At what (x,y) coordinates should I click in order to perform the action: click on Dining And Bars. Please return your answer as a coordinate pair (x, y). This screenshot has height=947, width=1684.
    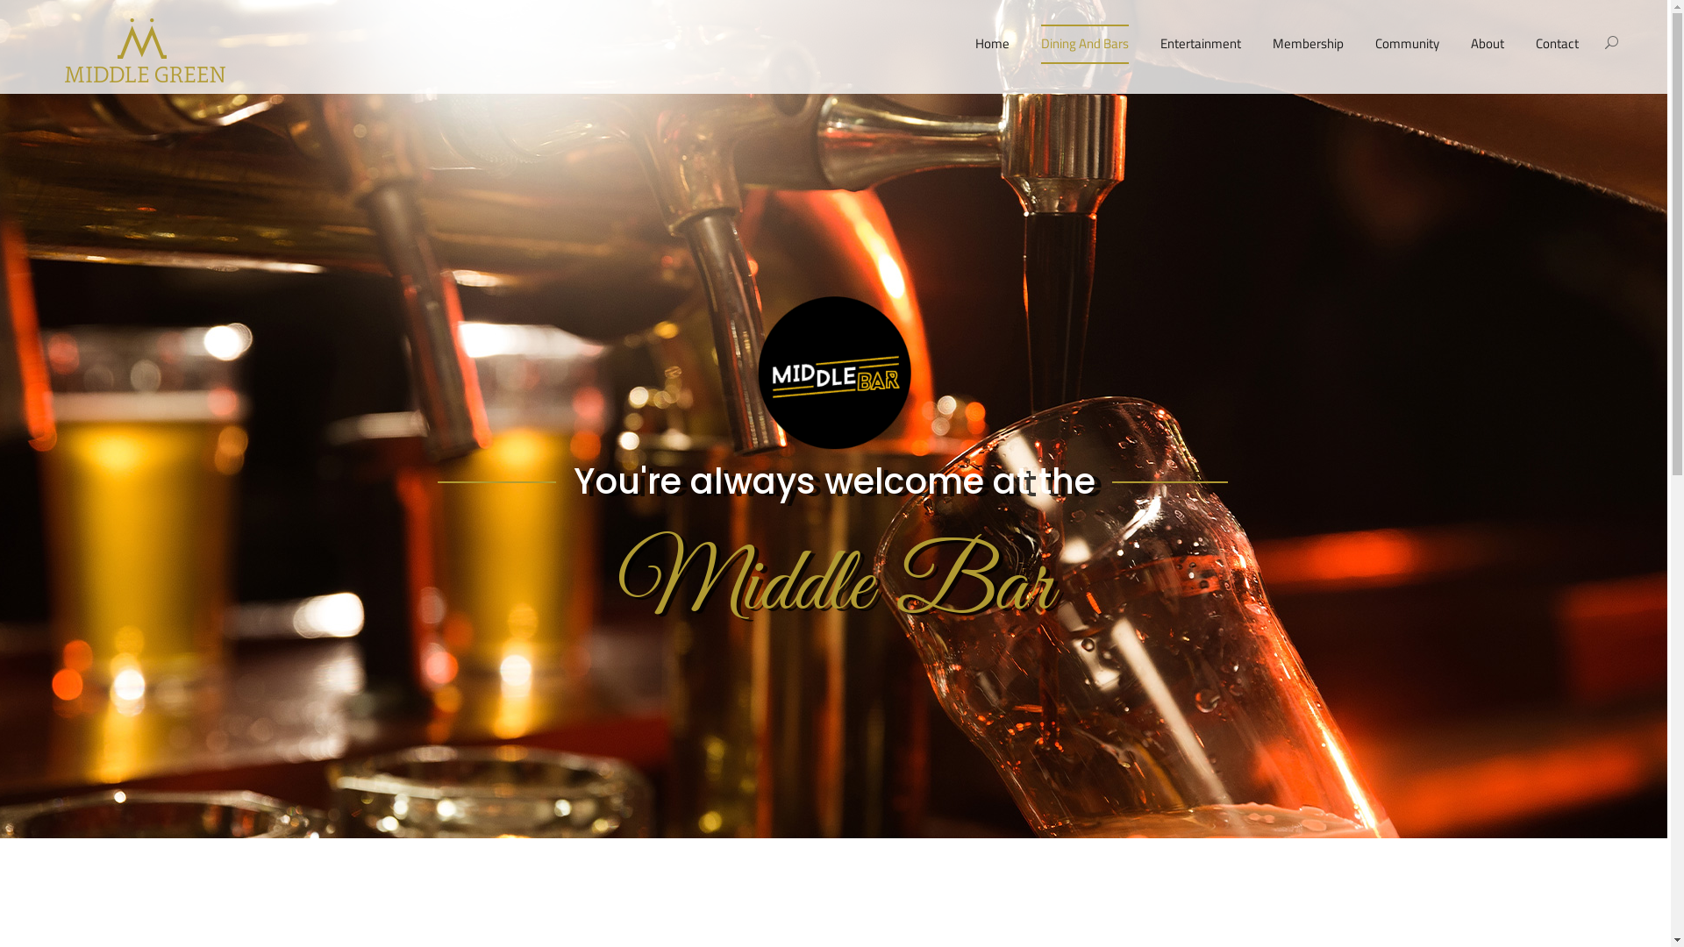
    Looking at the image, I should click on (1085, 44).